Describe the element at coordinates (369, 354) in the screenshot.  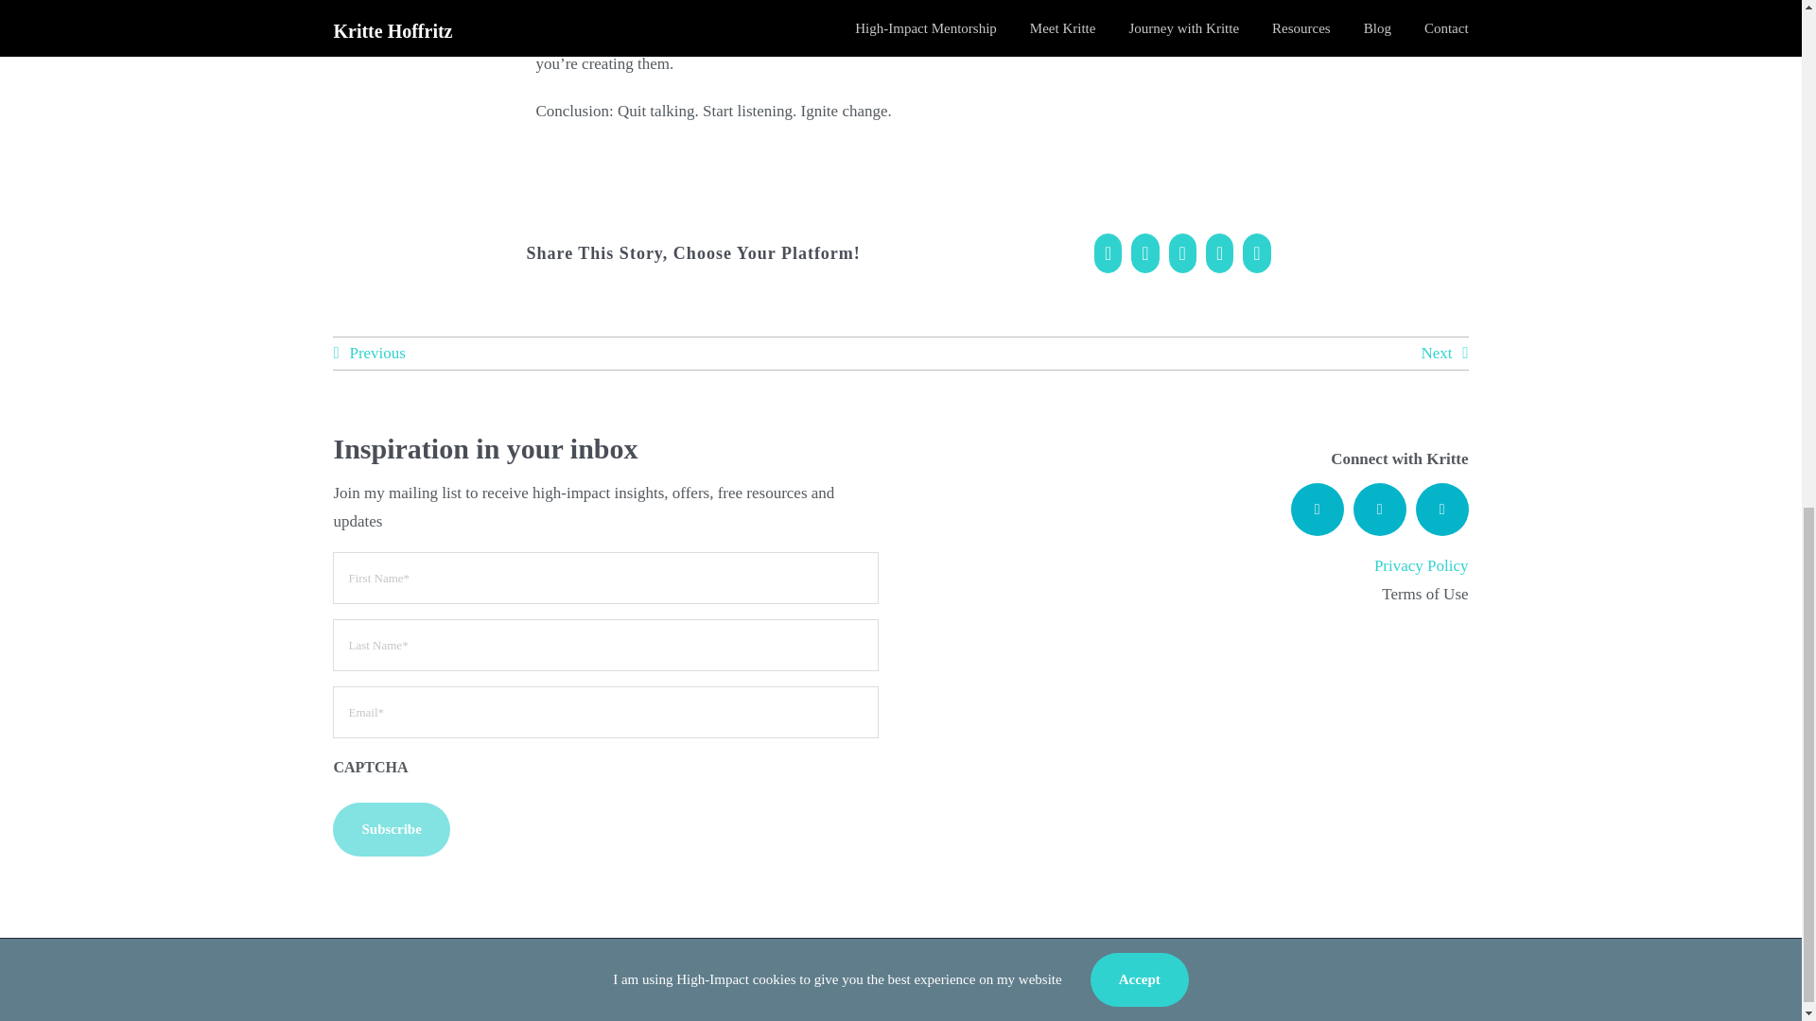
I see `Previous` at that location.